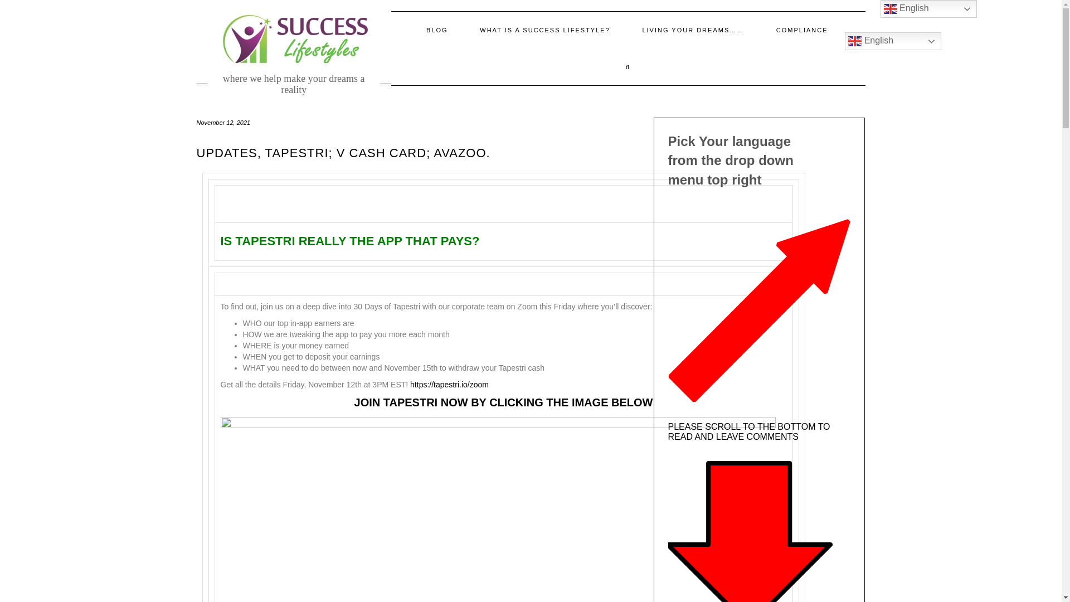 This screenshot has height=602, width=1070. Describe the element at coordinates (544, 30) in the screenshot. I see `WHAT IS A SUCCESS LIFESTYLE?` at that location.